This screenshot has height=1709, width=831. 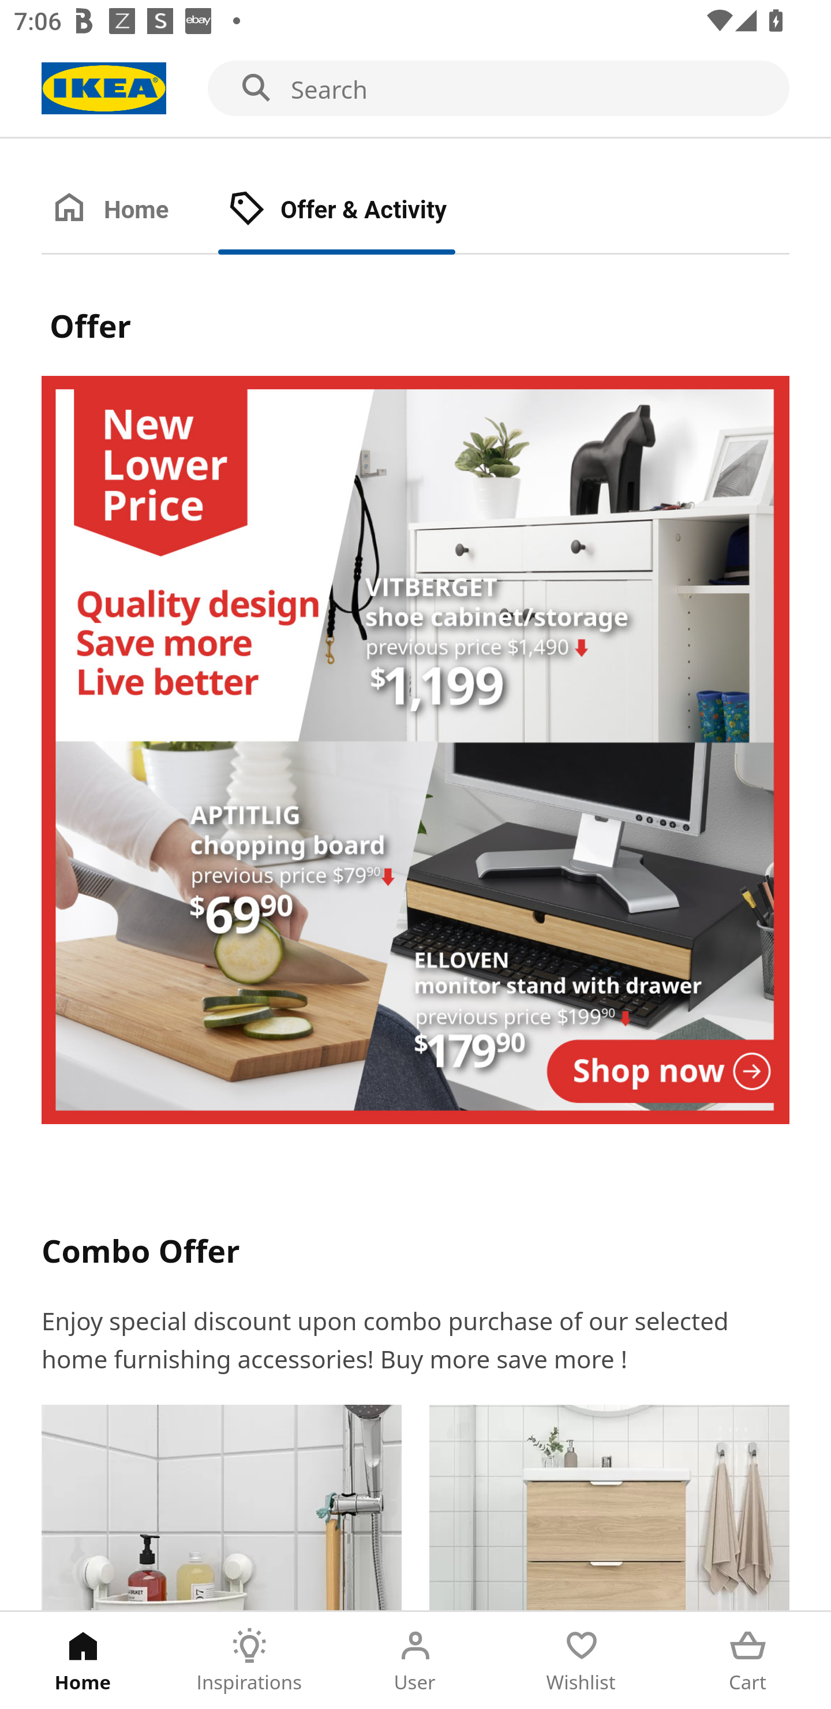 I want to click on Wishlist
Tab 4 of 5, so click(x=582, y=1661).